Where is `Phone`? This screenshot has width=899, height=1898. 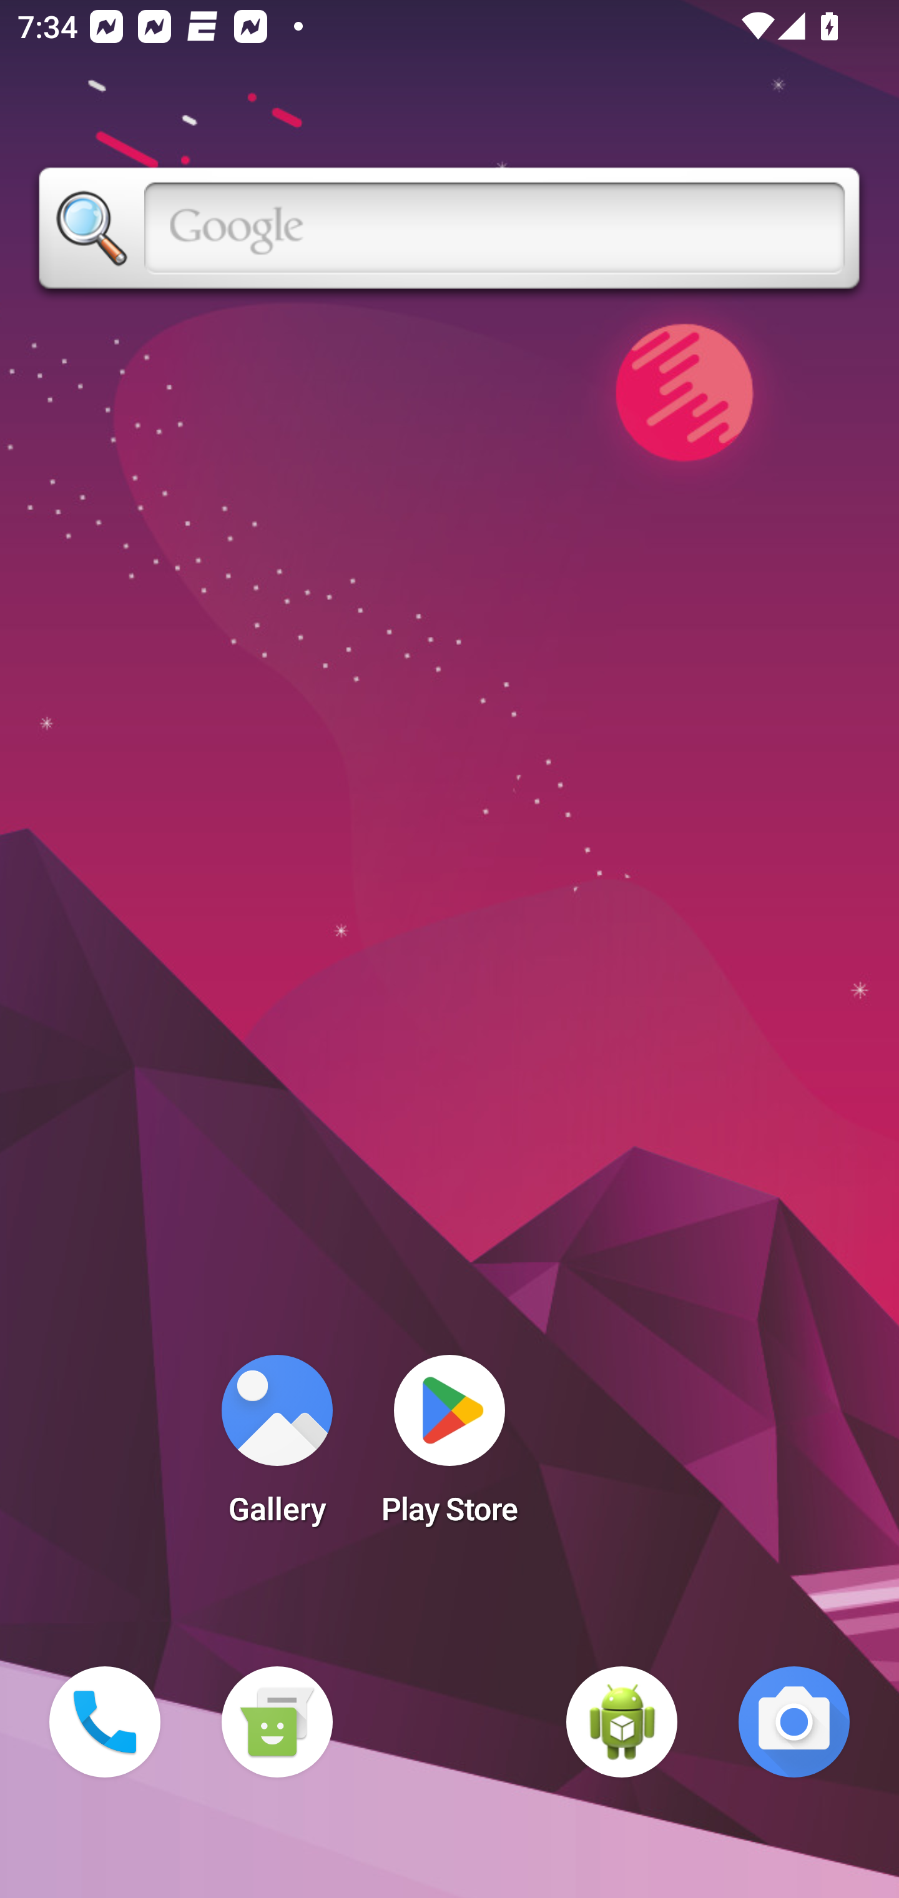 Phone is located at coordinates (105, 1722).